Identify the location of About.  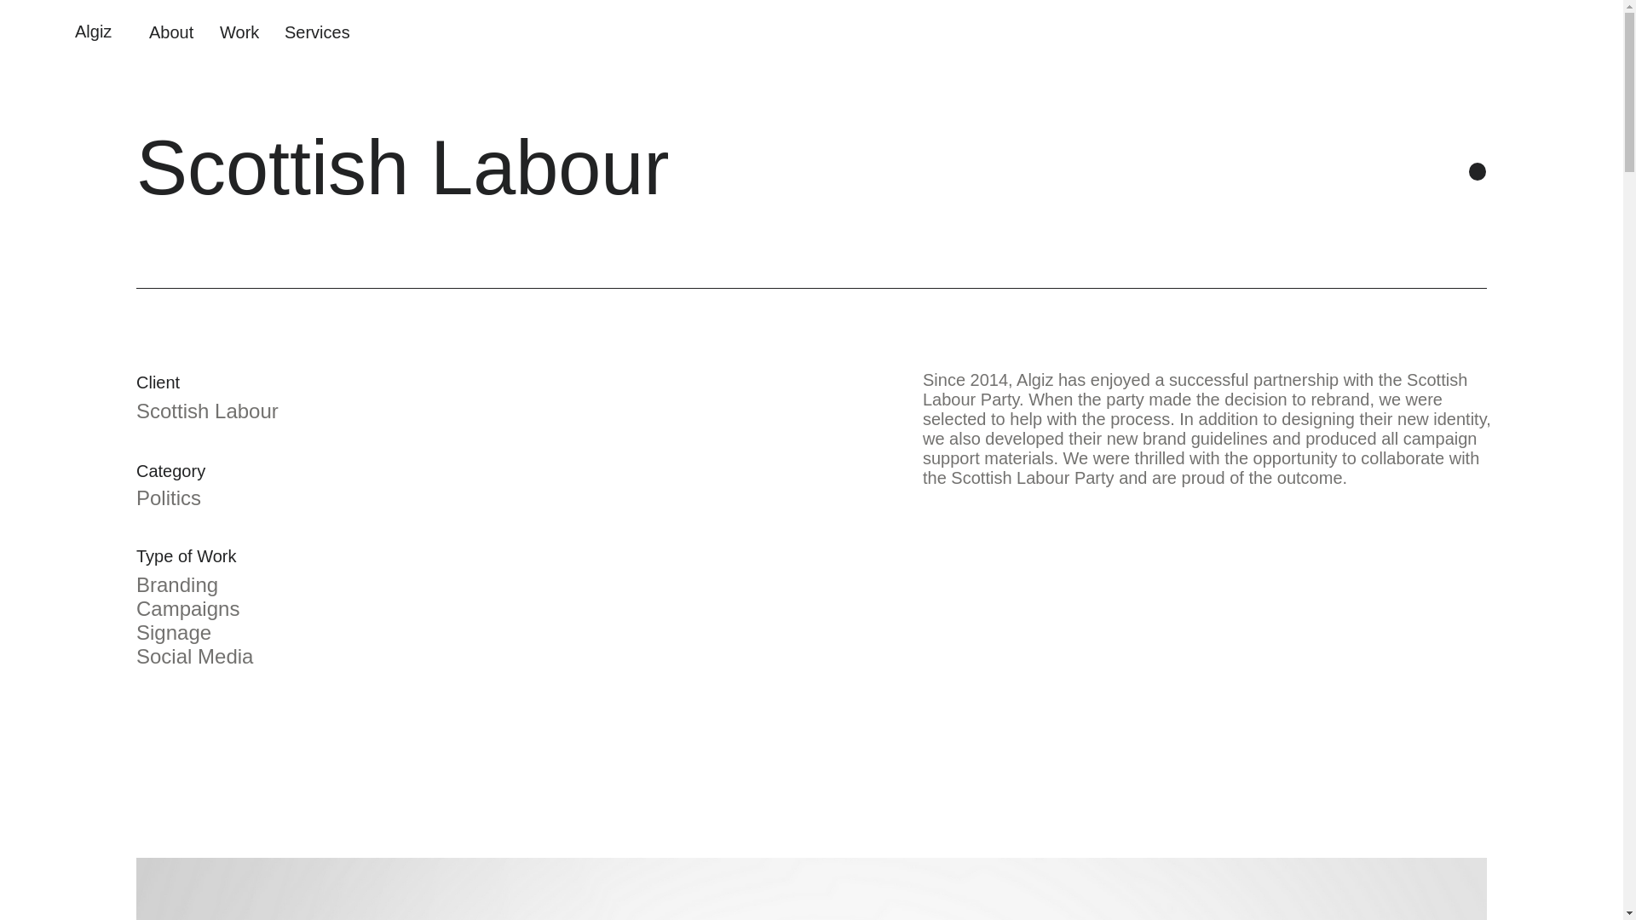
(171, 32).